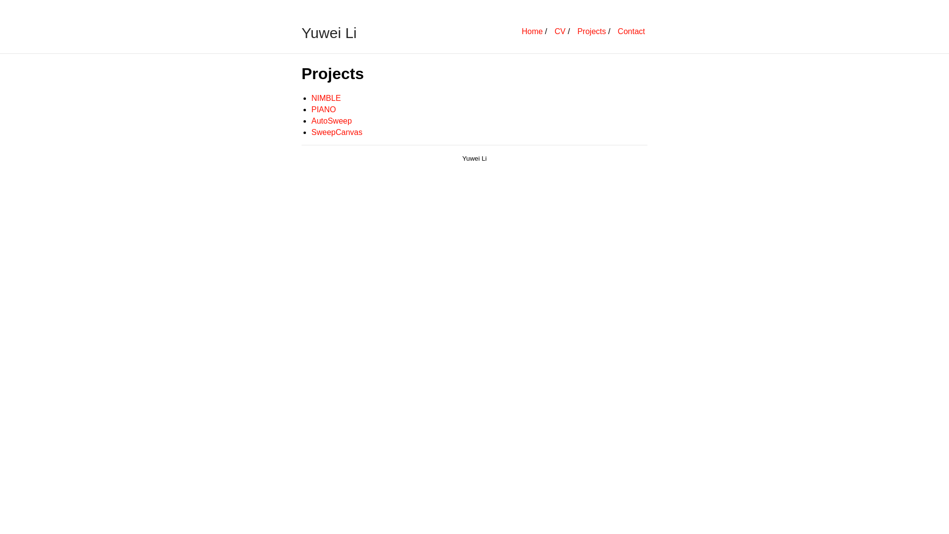 This screenshot has height=534, width=949. Describe the element at coordinates (332, 121) in the screenshot. I see `AutoSweep` at that location.